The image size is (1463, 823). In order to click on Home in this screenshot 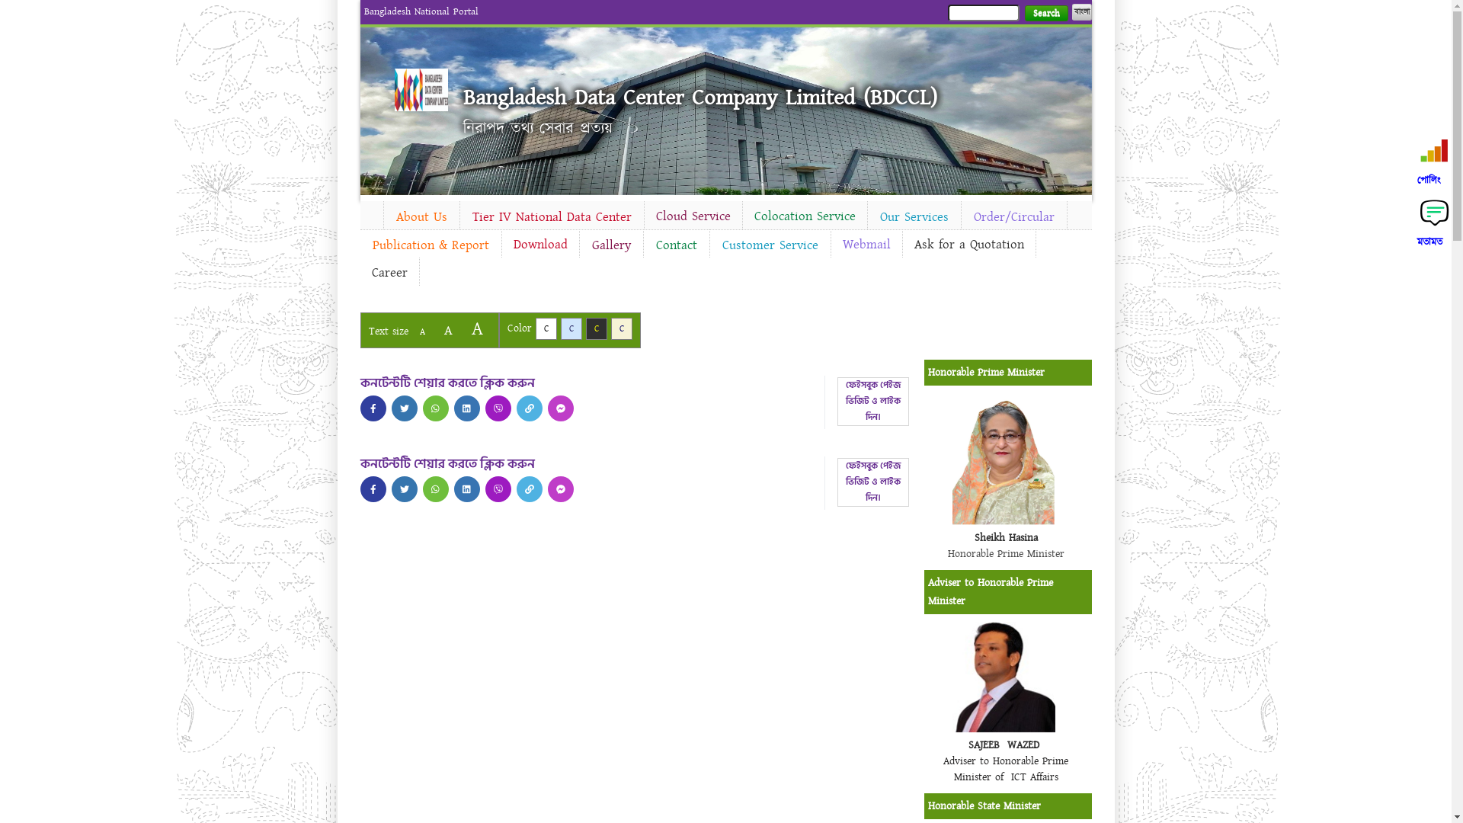, I will do `click(371, 213)`.